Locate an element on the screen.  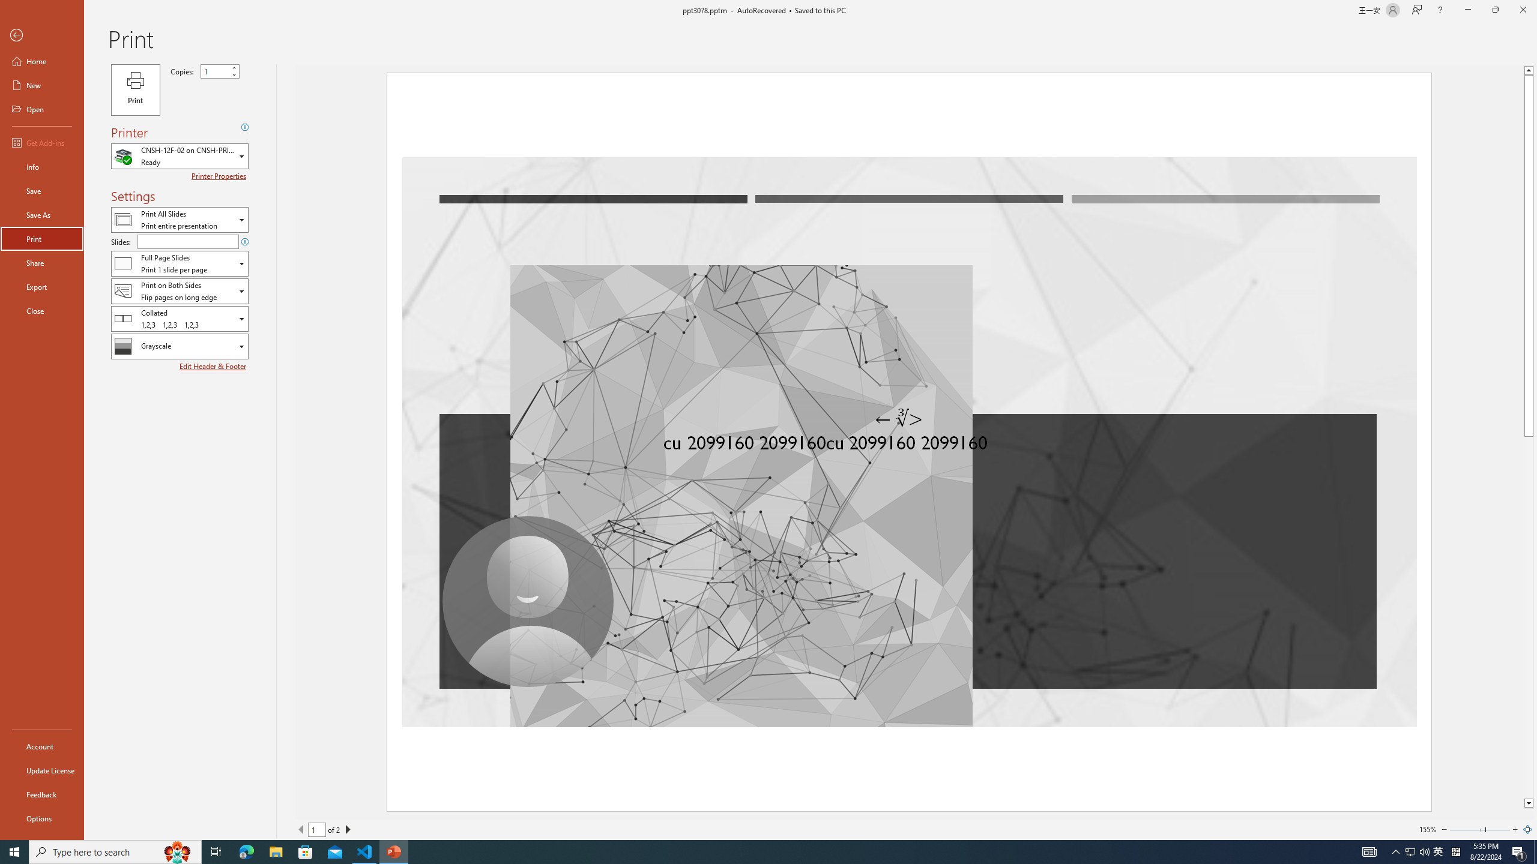
Printer Properties is located at coordinates (220, 176).